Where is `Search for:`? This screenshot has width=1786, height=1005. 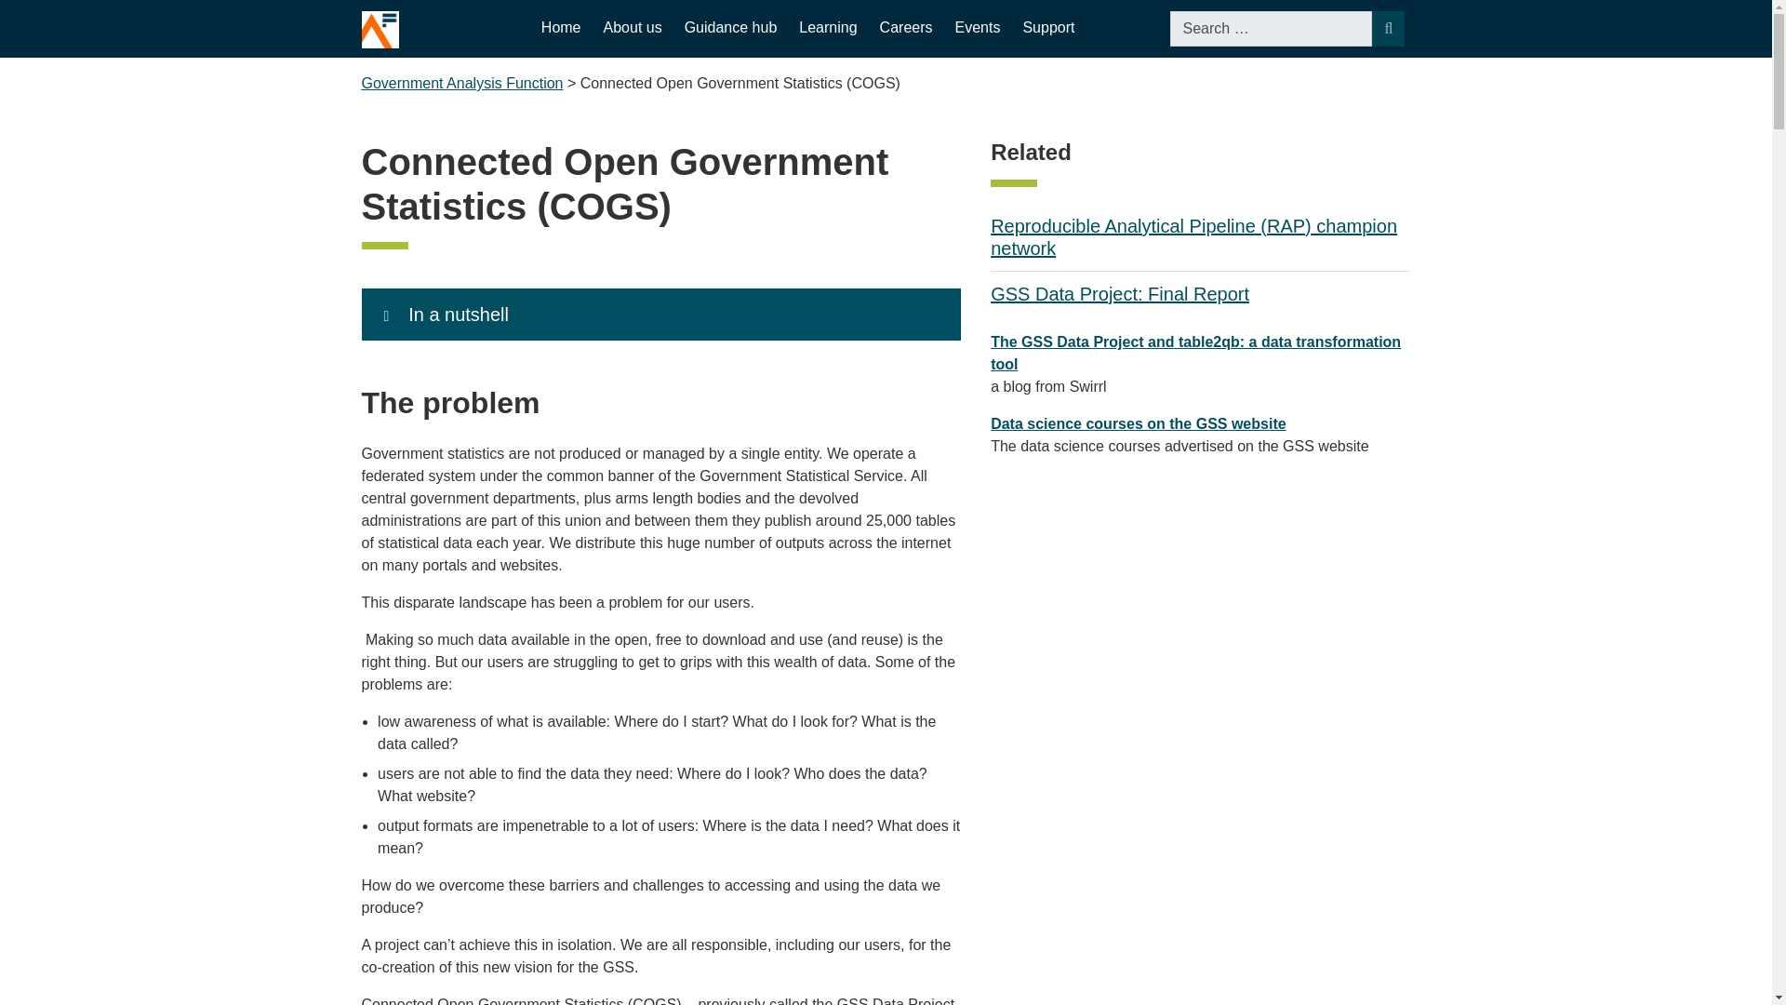
Search for: is located at coordinates (1271, 28).